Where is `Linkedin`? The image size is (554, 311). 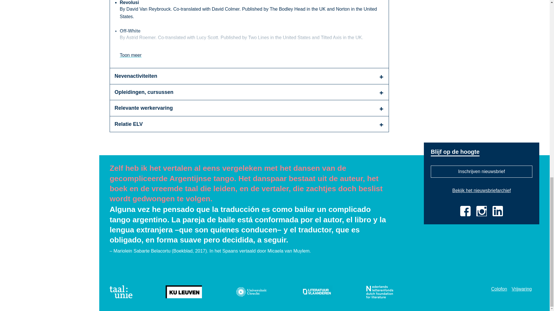 Linkedin is located at coordinates (497, 211).